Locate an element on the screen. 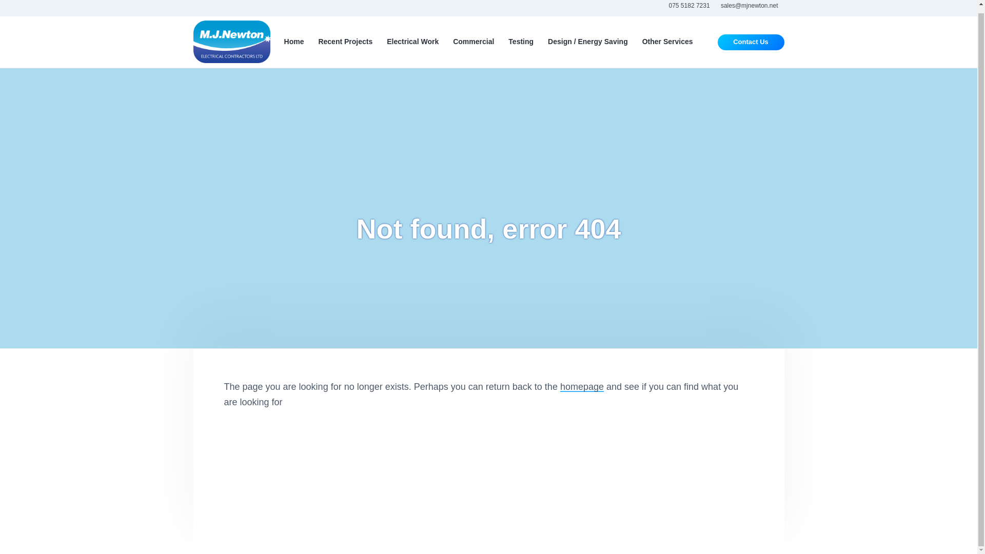  Other Services is located at coordinates (667, 42).